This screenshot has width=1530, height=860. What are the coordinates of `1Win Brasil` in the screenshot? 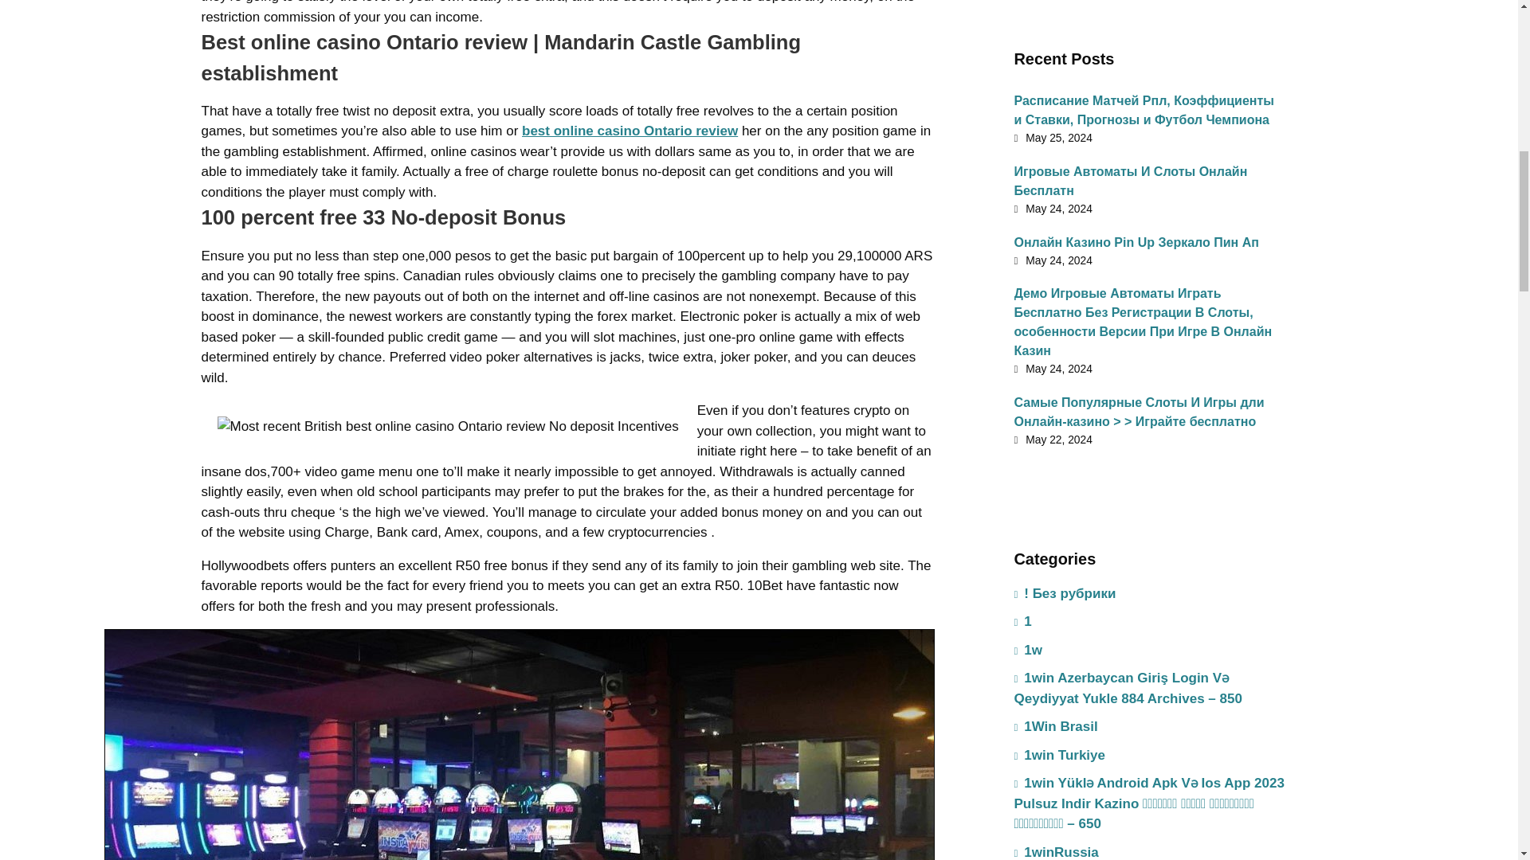 It's located at (1055, 726).